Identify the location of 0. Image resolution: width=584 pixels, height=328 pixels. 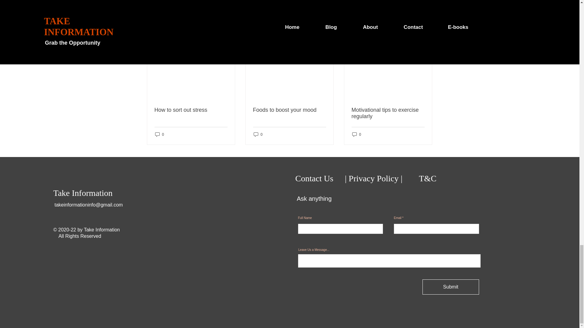
(159, 134).